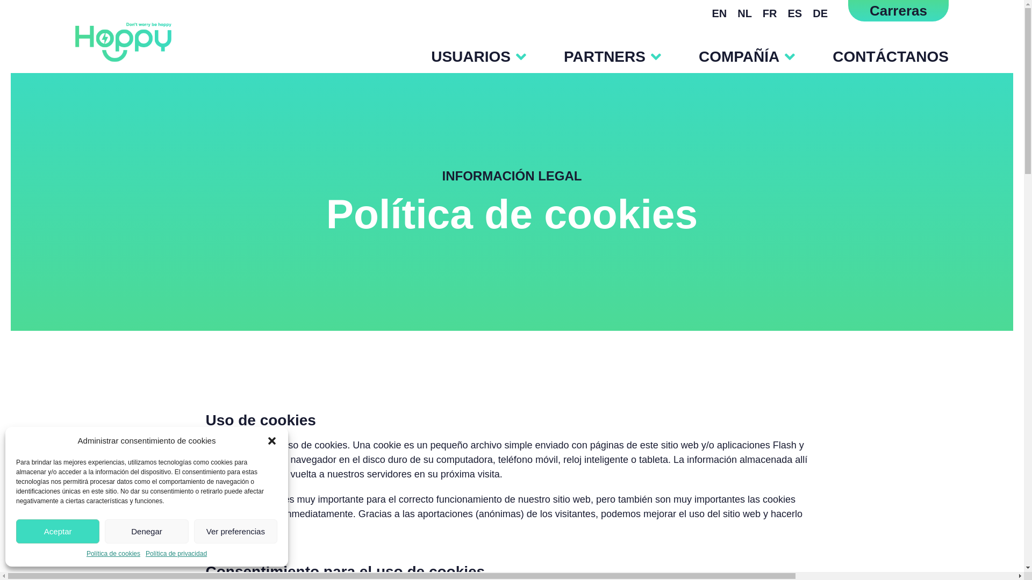 Image resolution: width=1032 pixels, height=580 pixels. Describe the element at coordinates (58, 532) in the screenshot. I see `Aceptar` at that location.